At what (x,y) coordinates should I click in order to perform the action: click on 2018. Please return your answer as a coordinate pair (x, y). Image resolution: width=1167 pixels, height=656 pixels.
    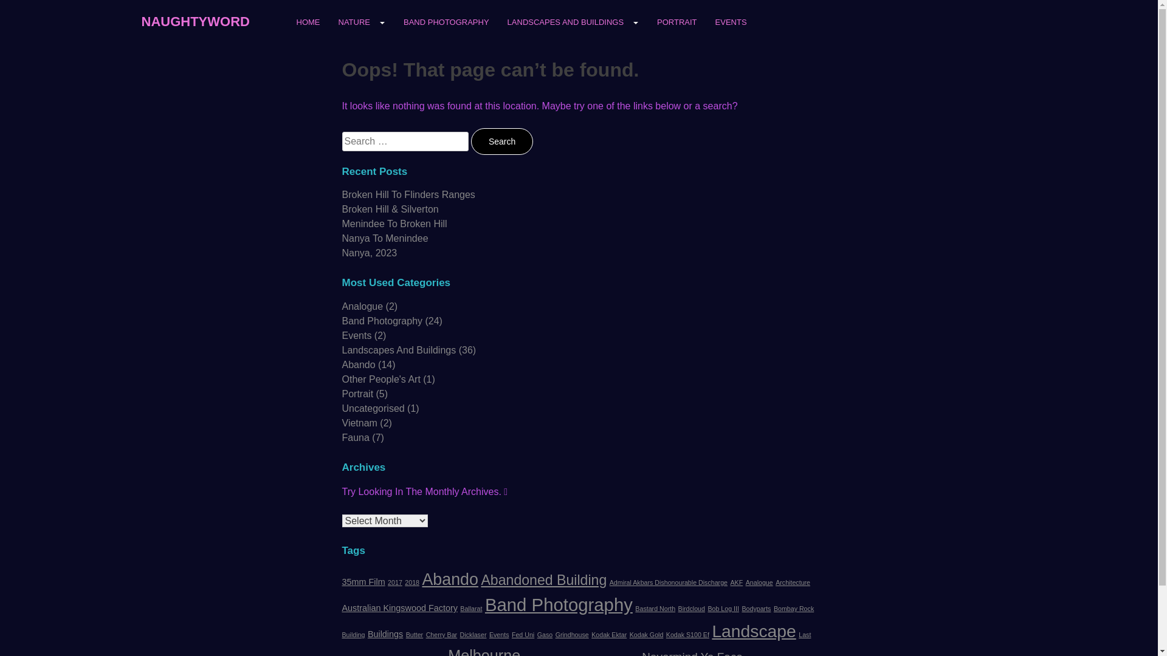
    Looking at the image, I should click on (412, 583).